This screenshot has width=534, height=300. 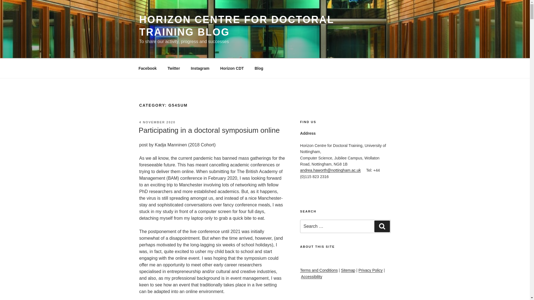 I want to click on Sitemap, so click(x=348, y=270).